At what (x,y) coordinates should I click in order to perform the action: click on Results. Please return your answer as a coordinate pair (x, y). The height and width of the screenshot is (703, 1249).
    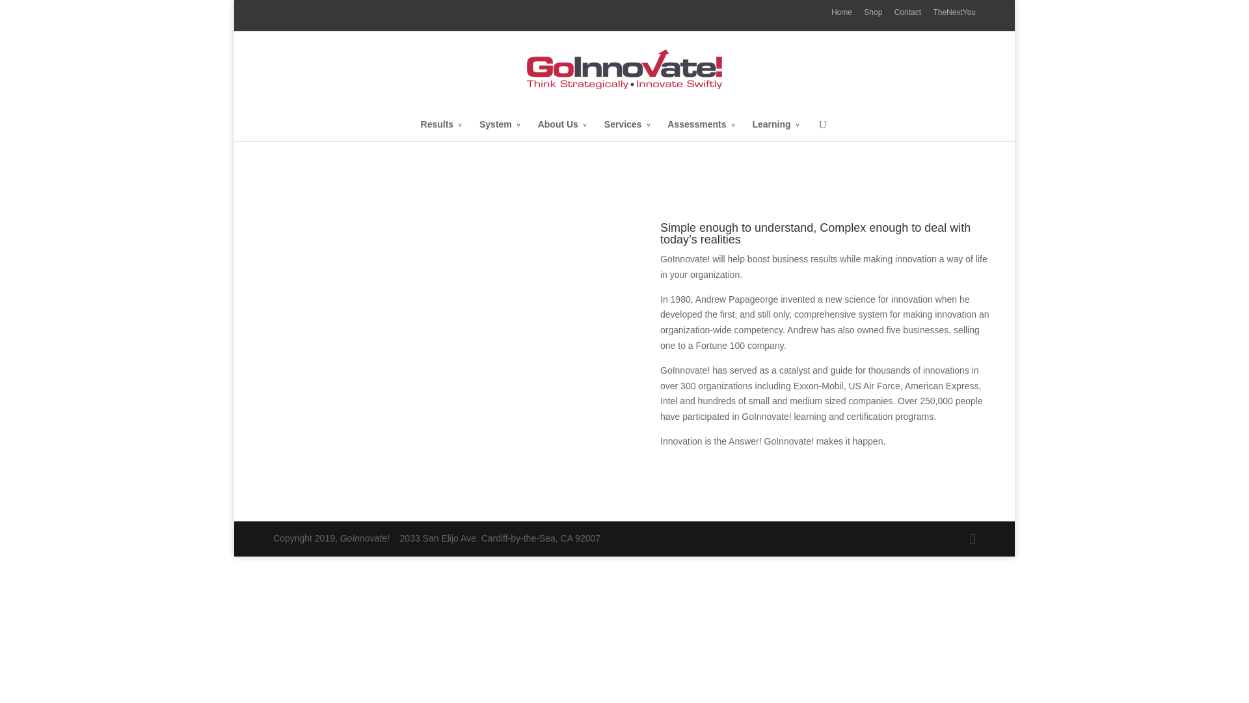
    Looking at the image, I should click on (442, 129).